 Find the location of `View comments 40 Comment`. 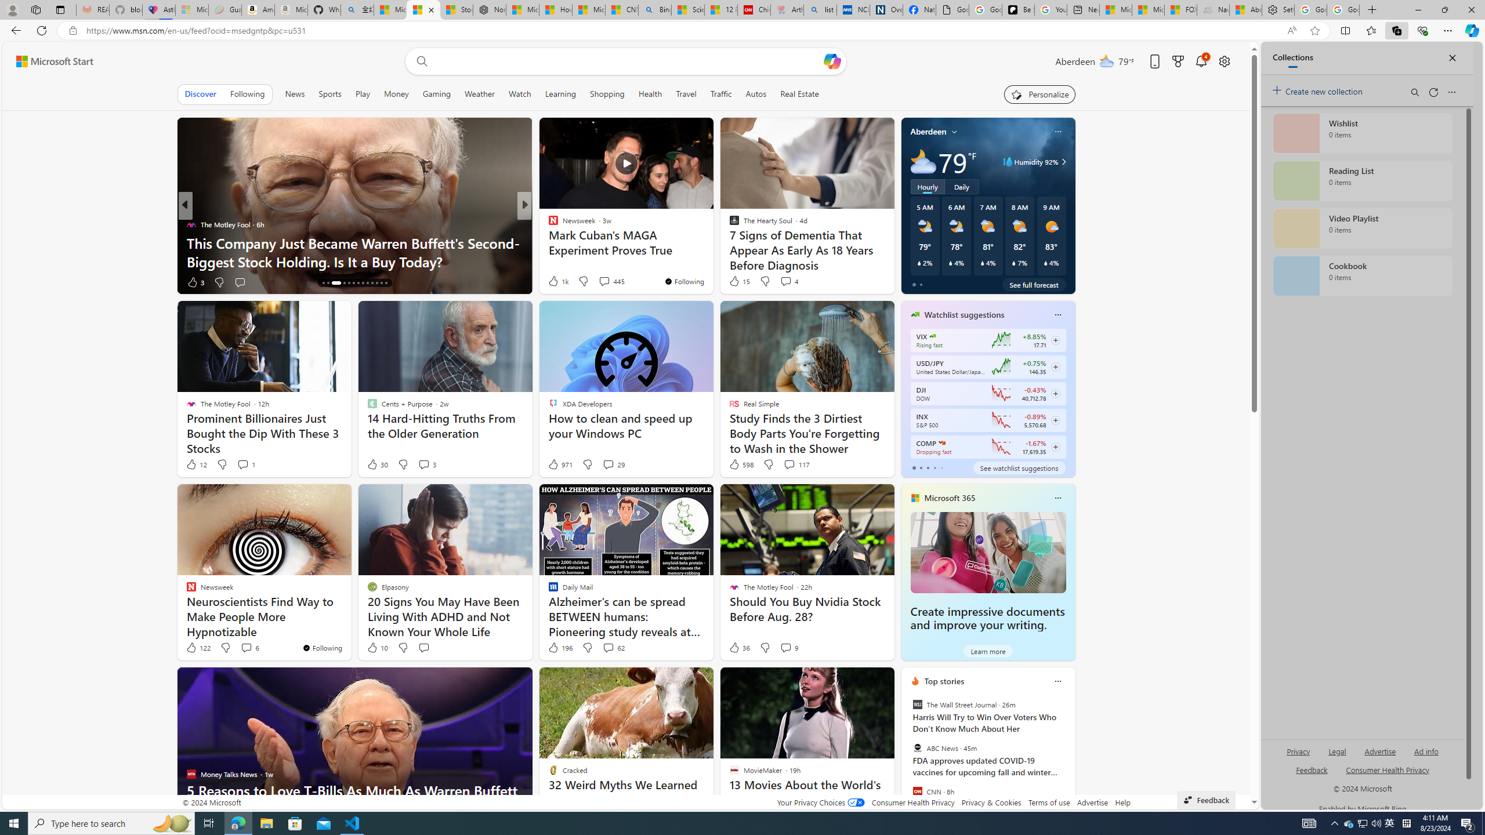

View comments 40 Comment is located at coordinates (609, 282).